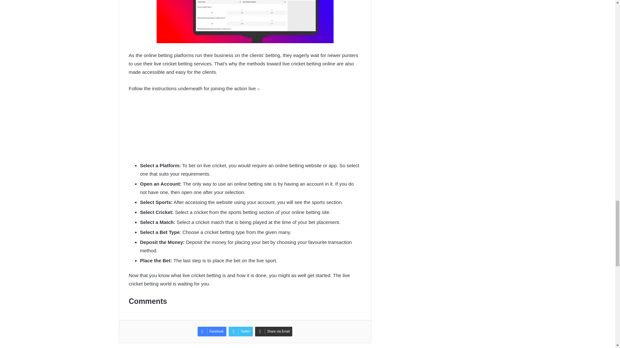 The width and height of the screenshot is (620, 348). What do you see at coordinates (273, 332) in the screenshot?
I see `Share via Email` at bounding box center [273, 332].